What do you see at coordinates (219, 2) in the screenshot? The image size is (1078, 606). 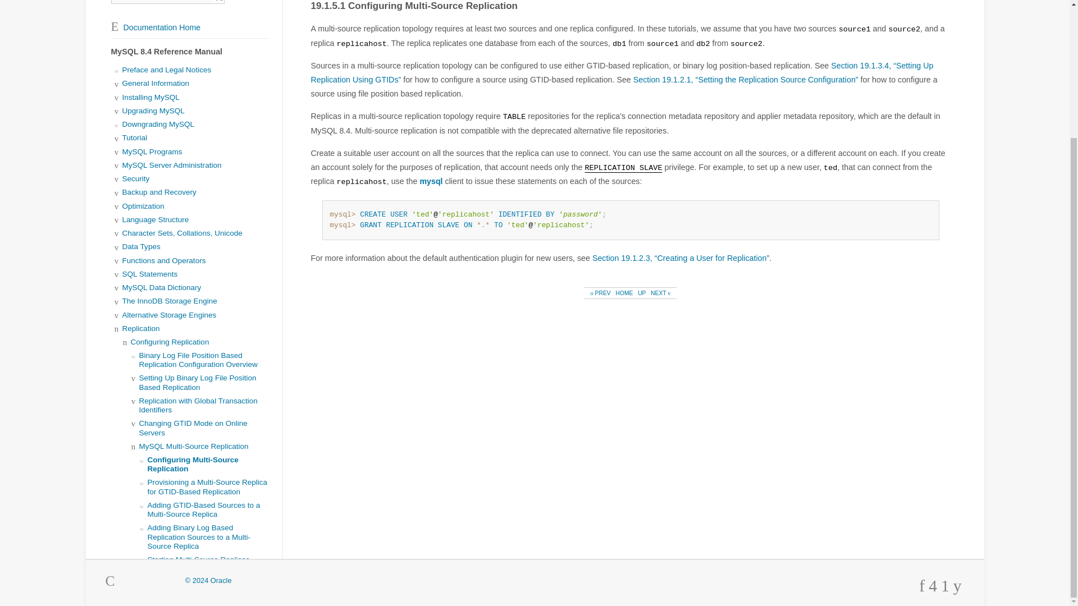 I see `Search` at bounding box center [219, 2].